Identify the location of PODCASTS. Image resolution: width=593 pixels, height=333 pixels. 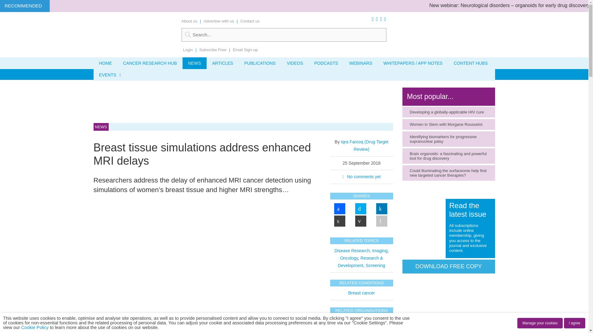
(326, 63).